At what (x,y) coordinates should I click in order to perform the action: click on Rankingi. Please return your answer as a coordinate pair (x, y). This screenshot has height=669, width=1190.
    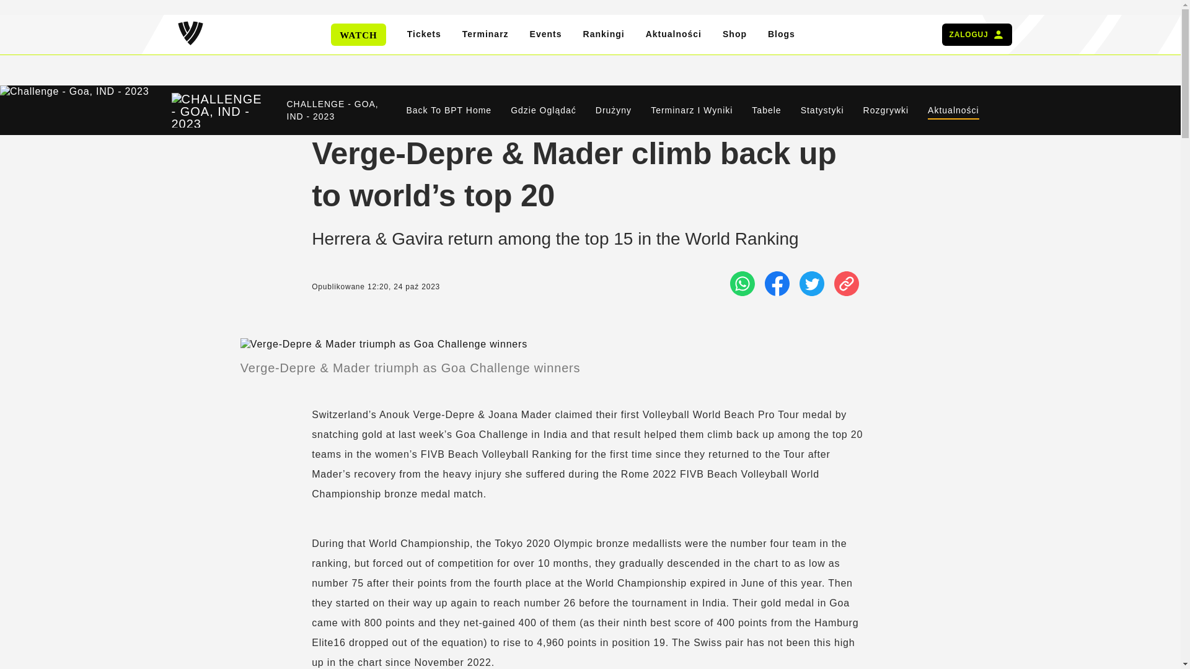
    Looking at the image, I should click on (604, 35).